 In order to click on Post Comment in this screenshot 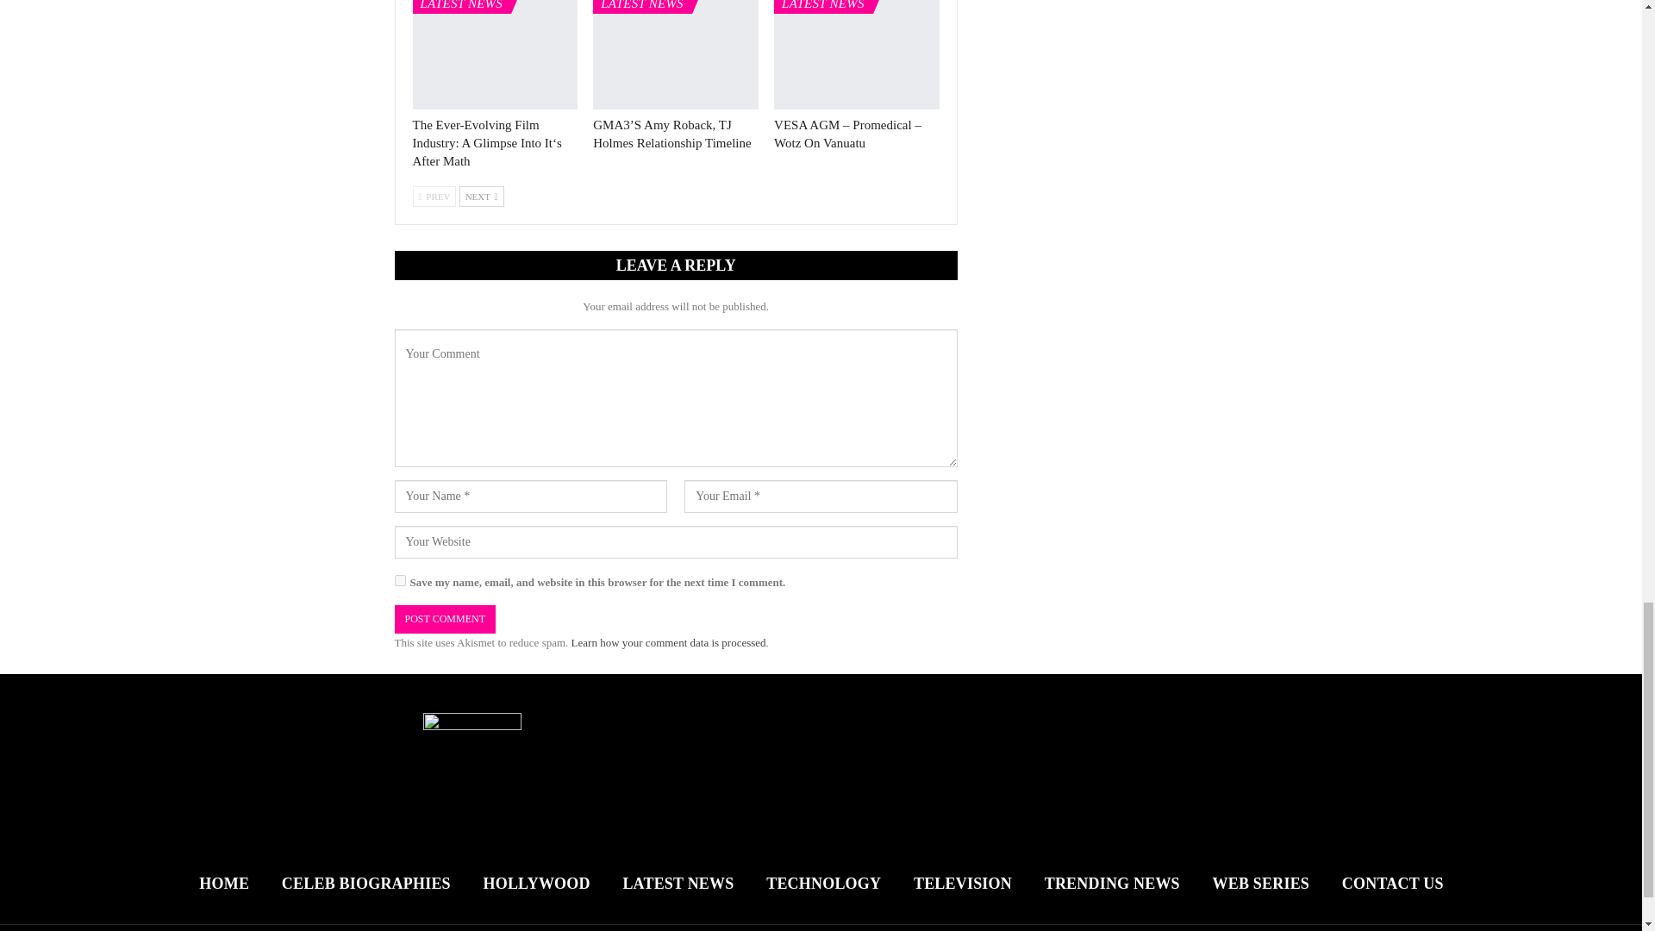, I will do `click(445, 619)`.